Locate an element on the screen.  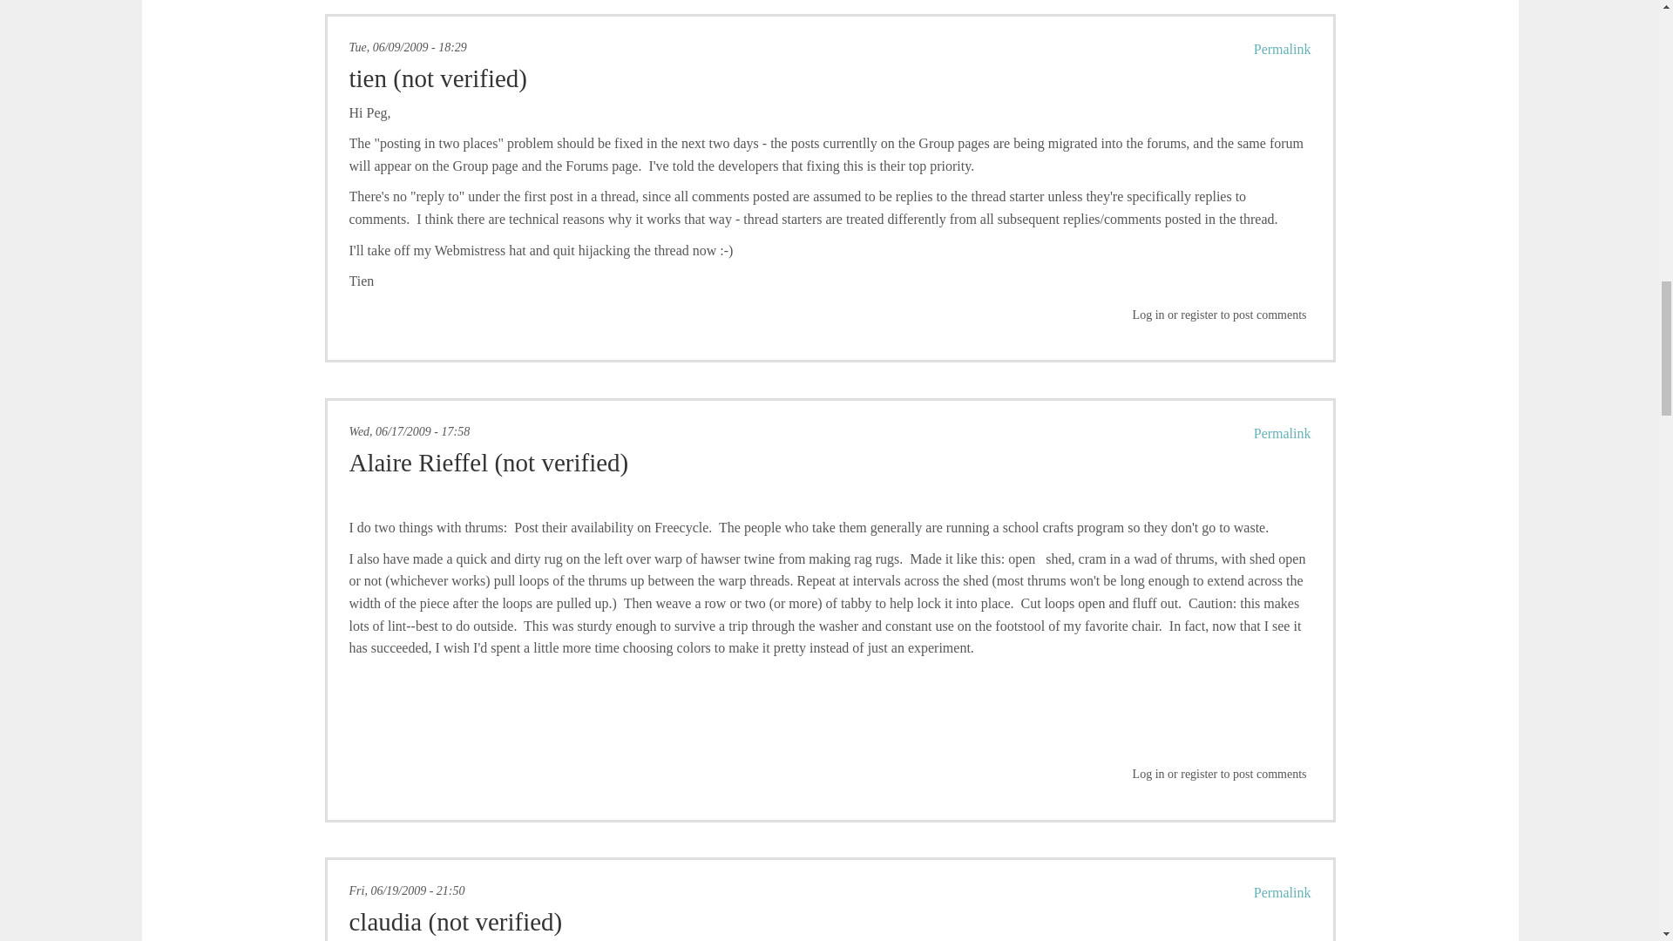
Permalink is located at coordinates (1283, 434).